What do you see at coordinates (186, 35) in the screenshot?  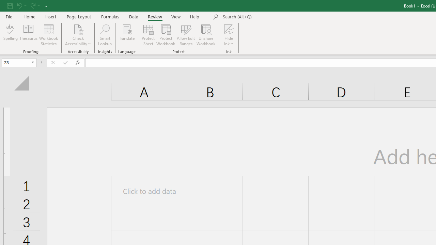 I see `Allow Edit Ranges` at bounding box center [186, 35].